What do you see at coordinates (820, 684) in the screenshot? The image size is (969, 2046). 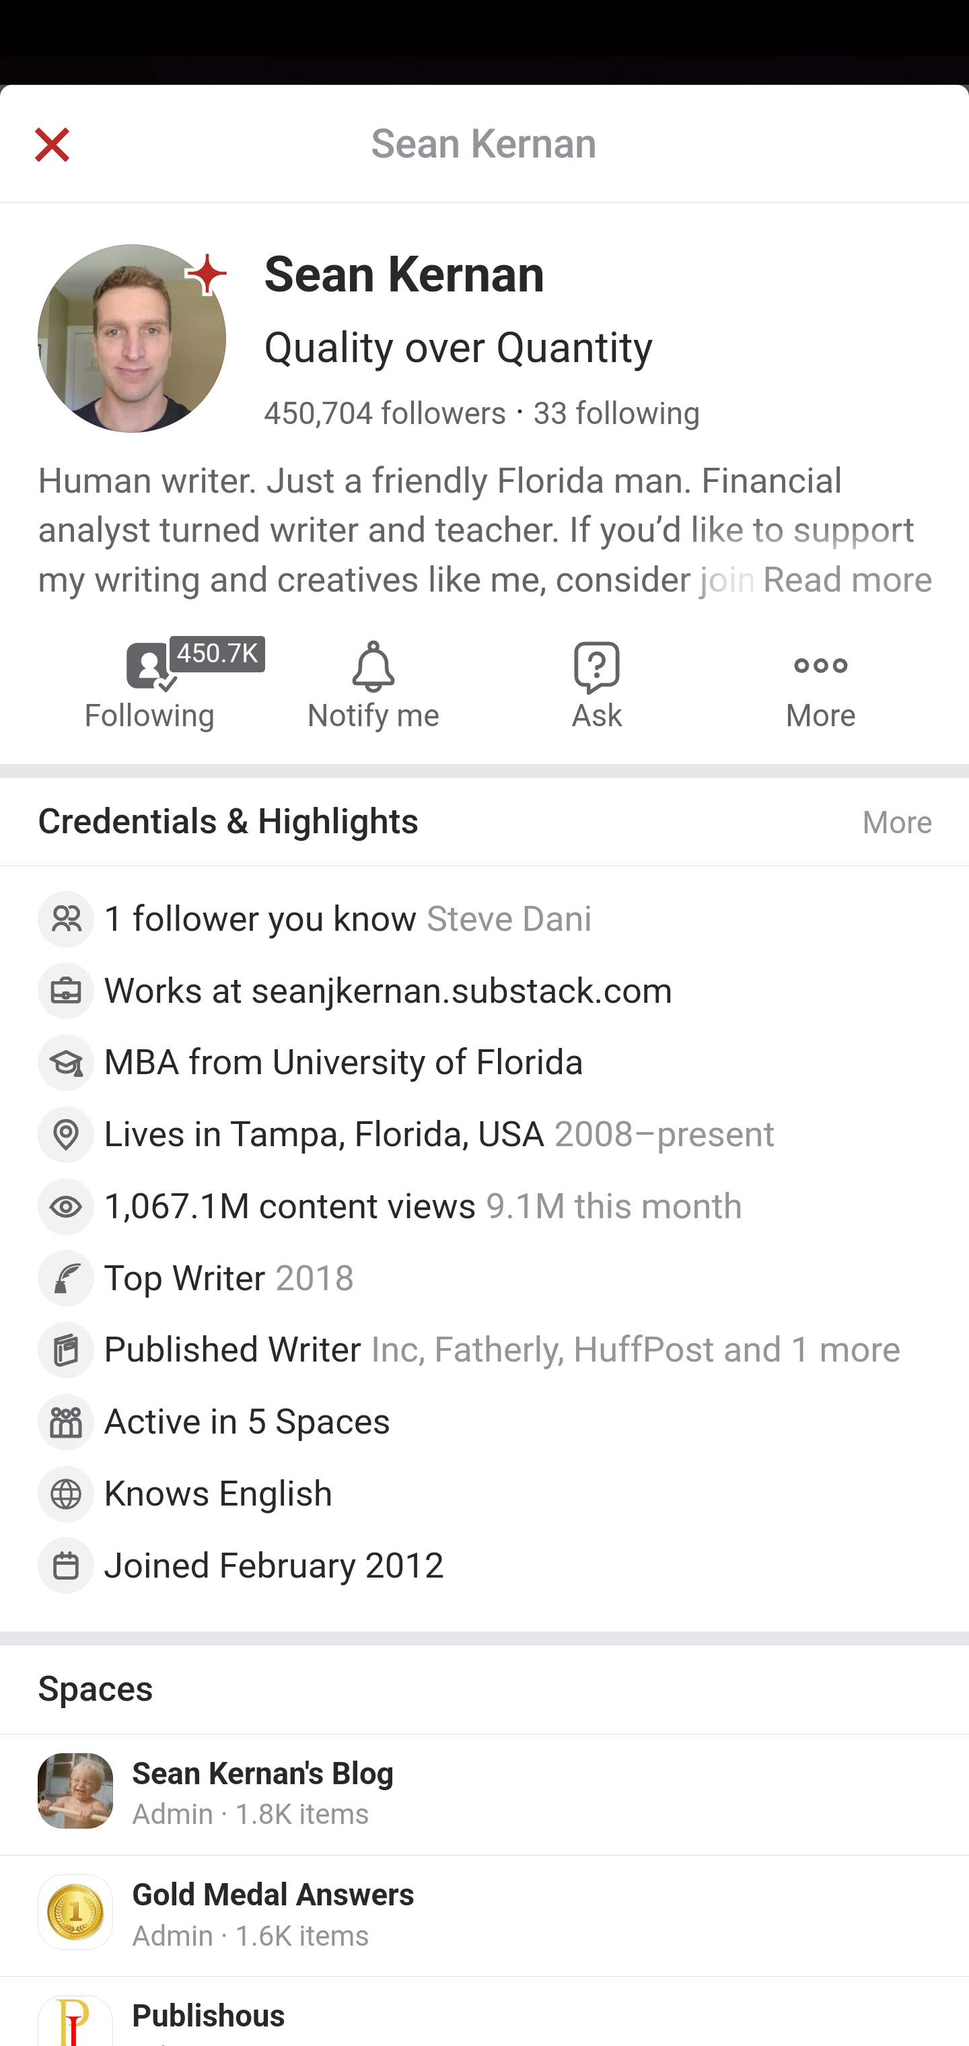 I see `More` at bounding box center [820, 684].